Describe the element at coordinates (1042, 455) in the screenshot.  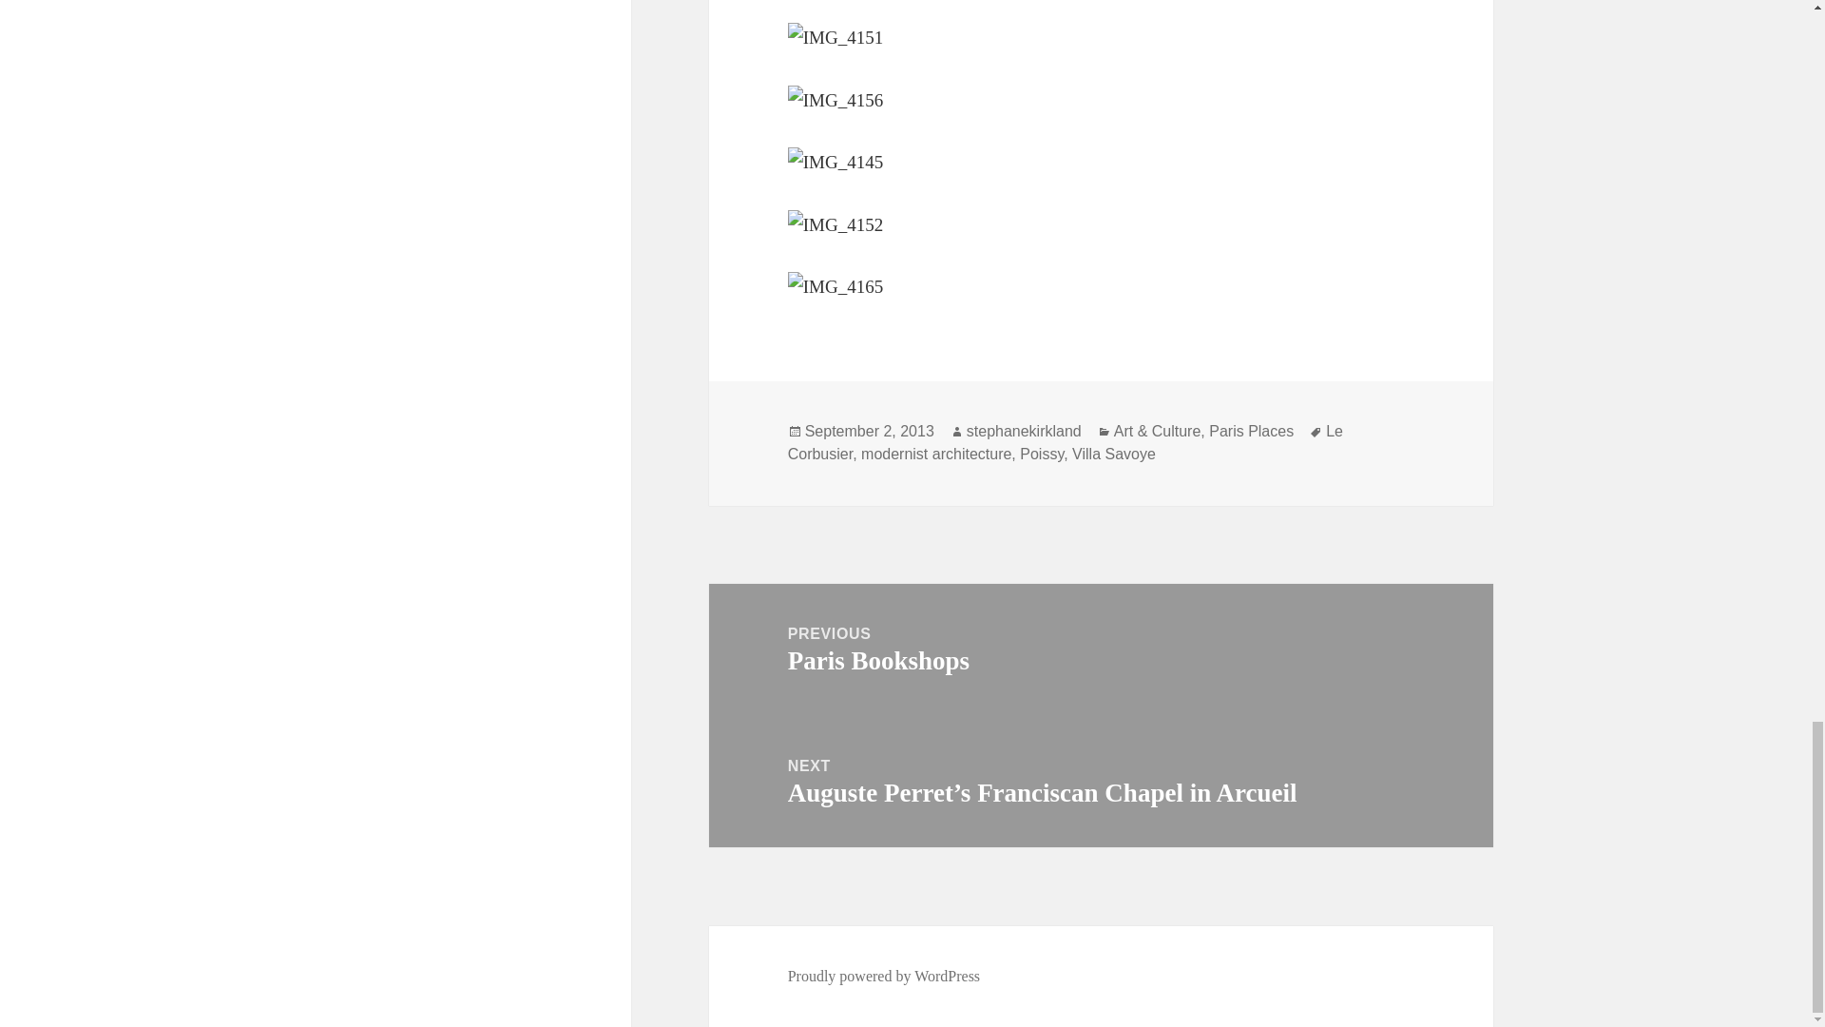
I see `Poissy` at that location.